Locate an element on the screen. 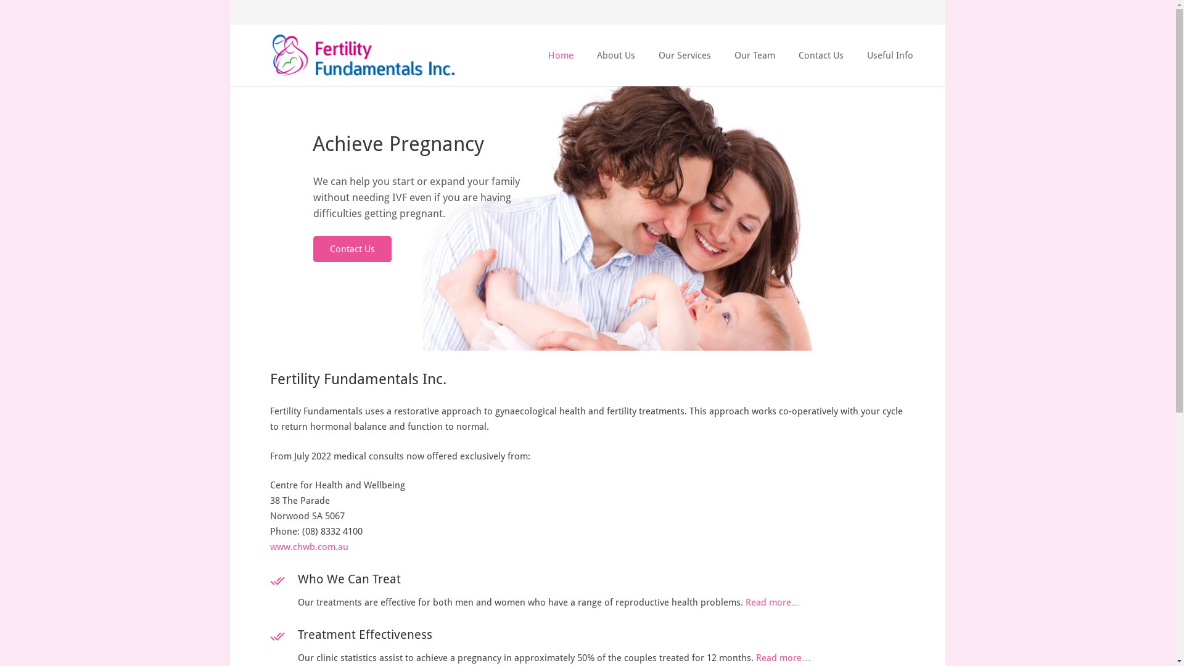 The width and height of the screenshot is (1184, 666). Who We Can Treat is located at coordinates (601, 583).